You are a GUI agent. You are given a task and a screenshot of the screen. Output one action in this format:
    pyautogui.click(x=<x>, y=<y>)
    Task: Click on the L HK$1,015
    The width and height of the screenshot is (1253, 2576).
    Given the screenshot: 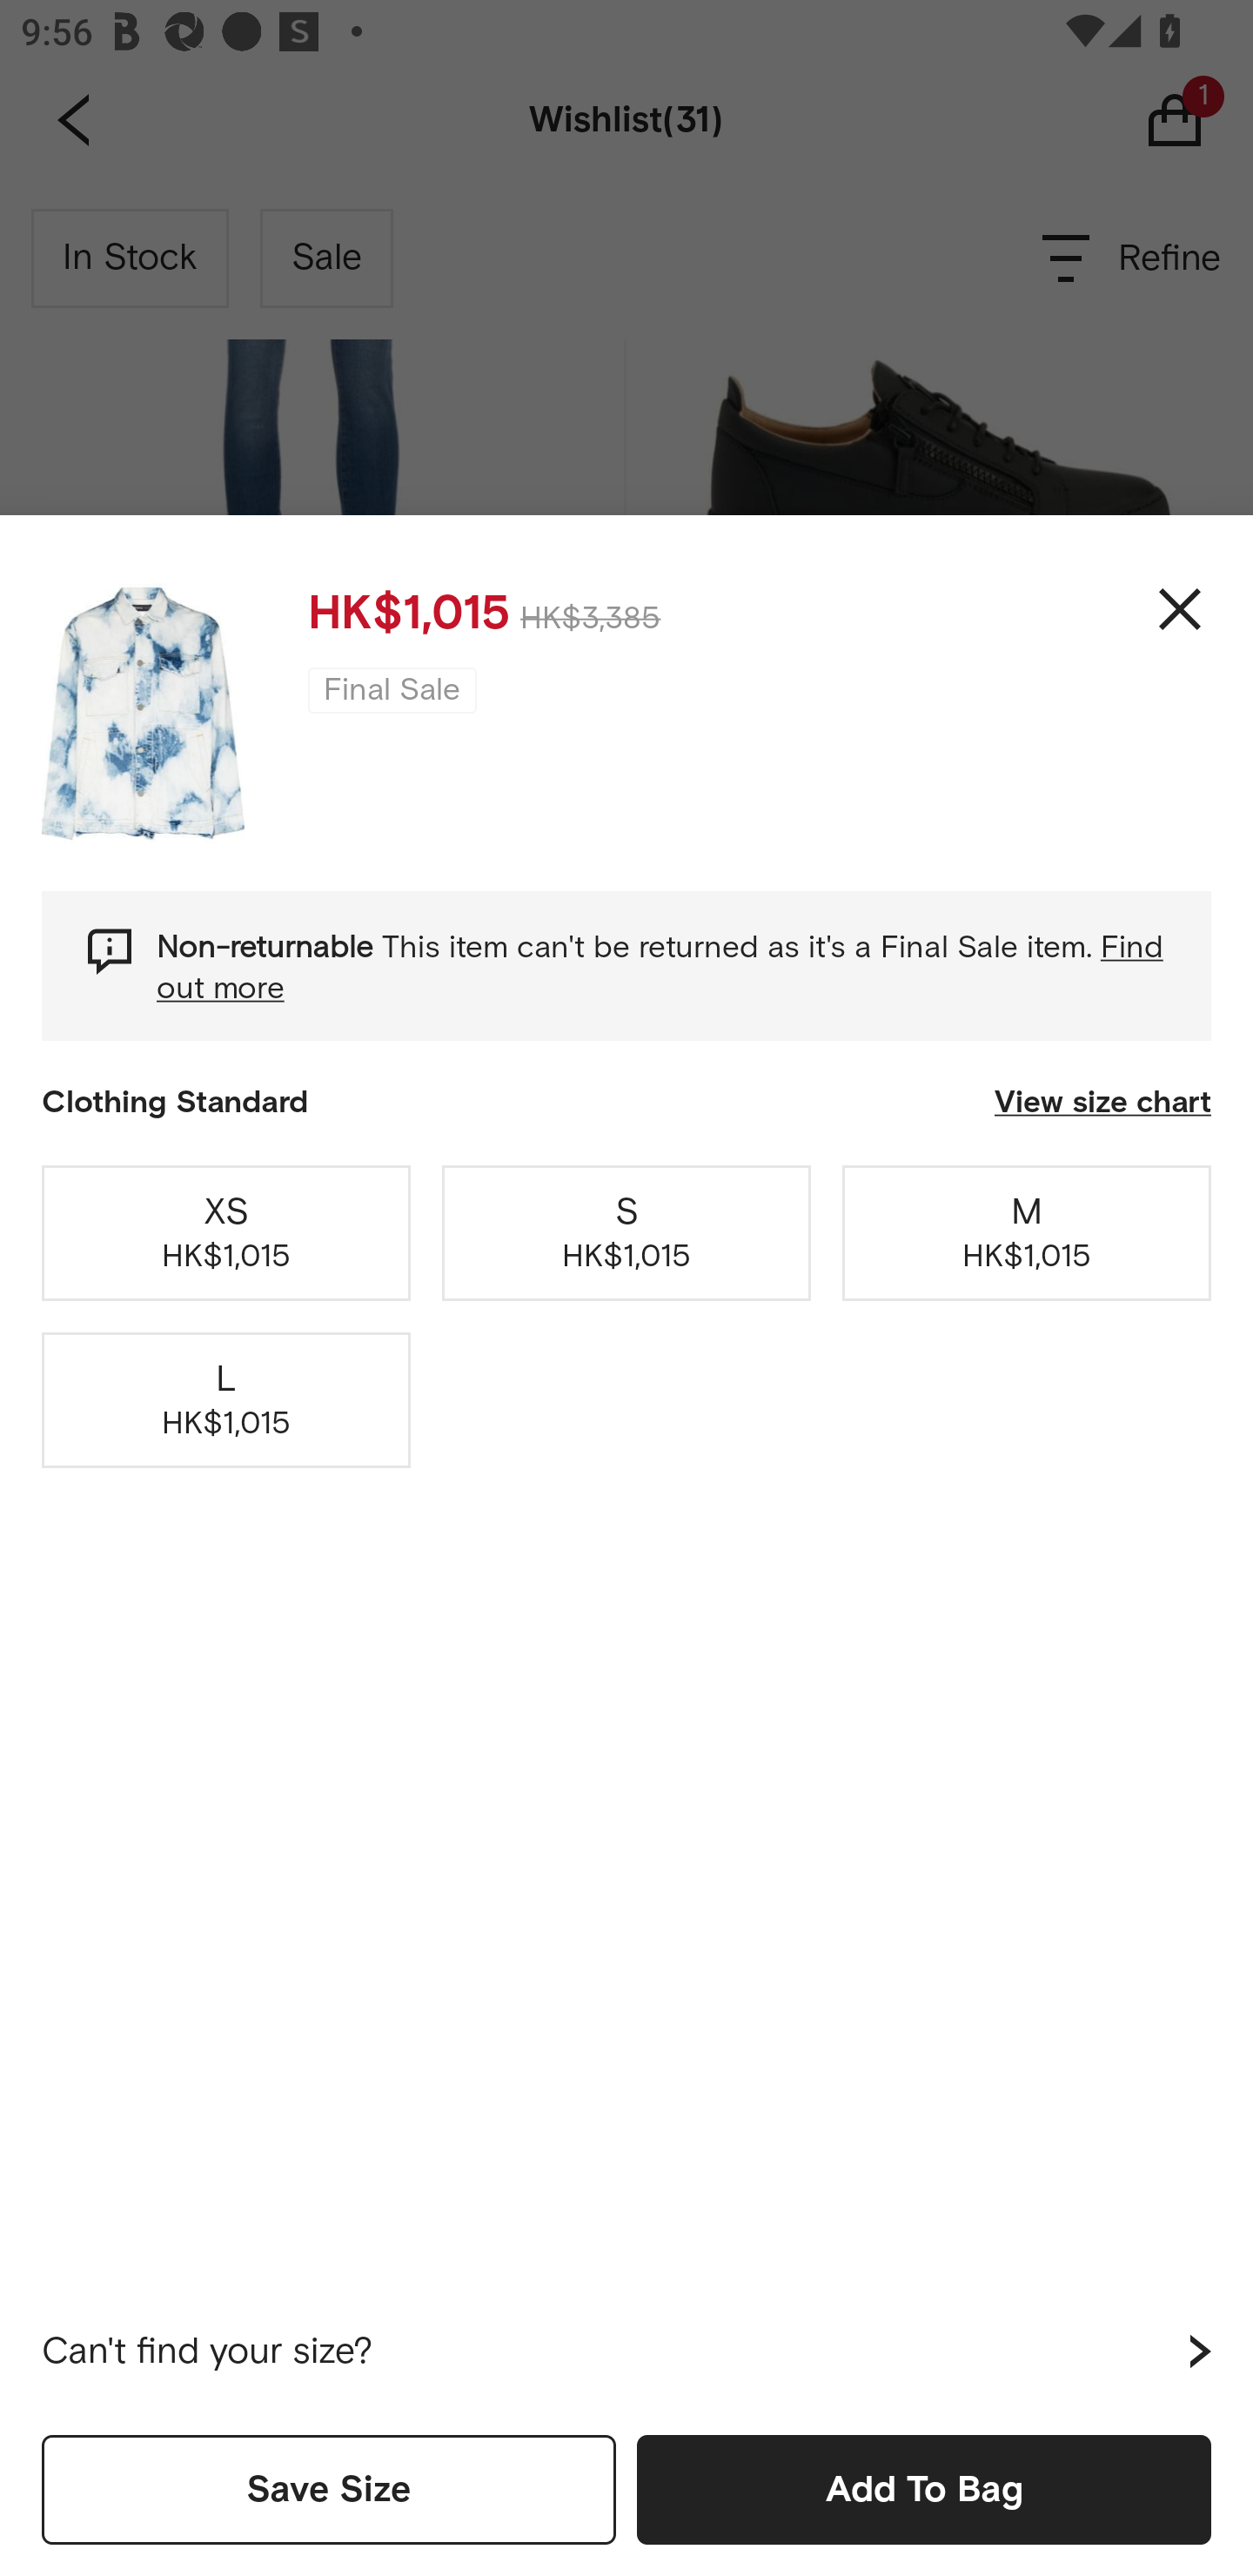 What is the action you would take?
    pyautogui.click(x=226, y=1399)
    